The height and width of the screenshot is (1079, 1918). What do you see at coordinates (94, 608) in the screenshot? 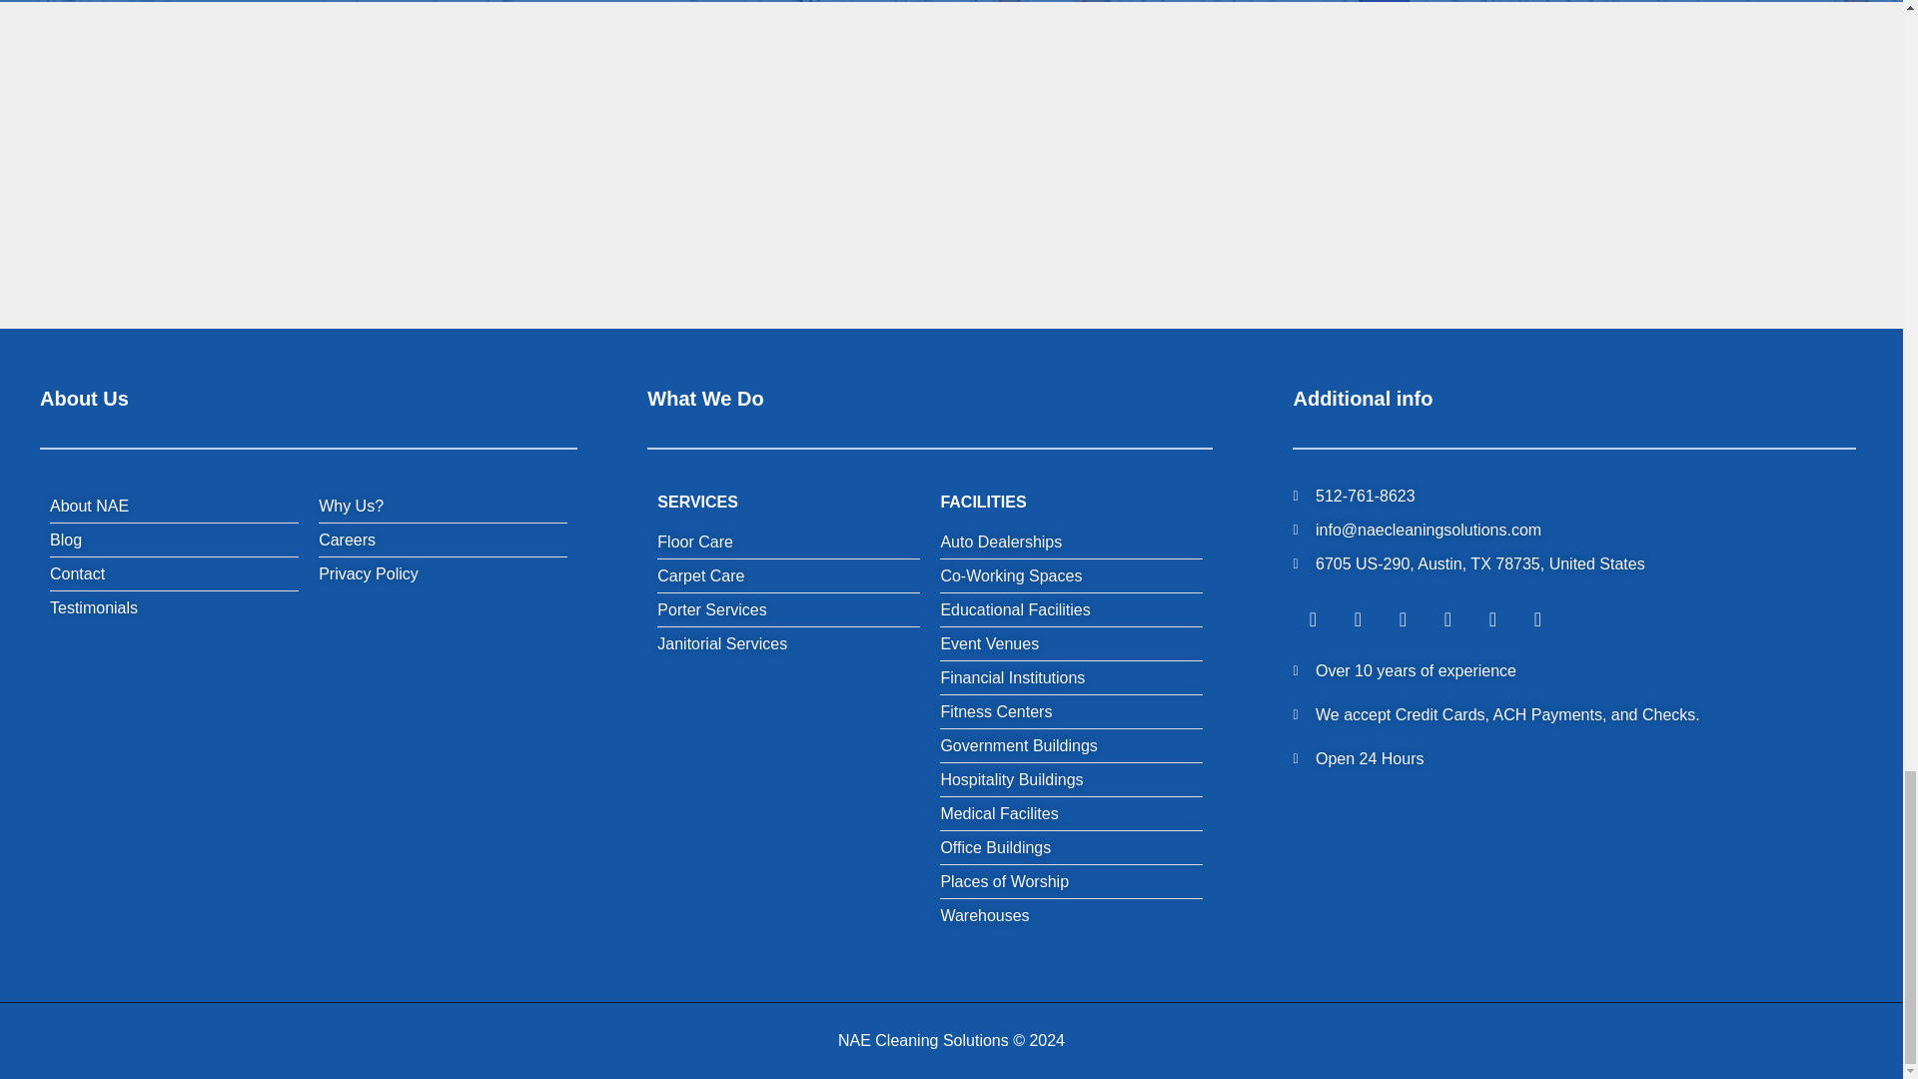
I see `Testimonials` at bounding box center [94, 608].